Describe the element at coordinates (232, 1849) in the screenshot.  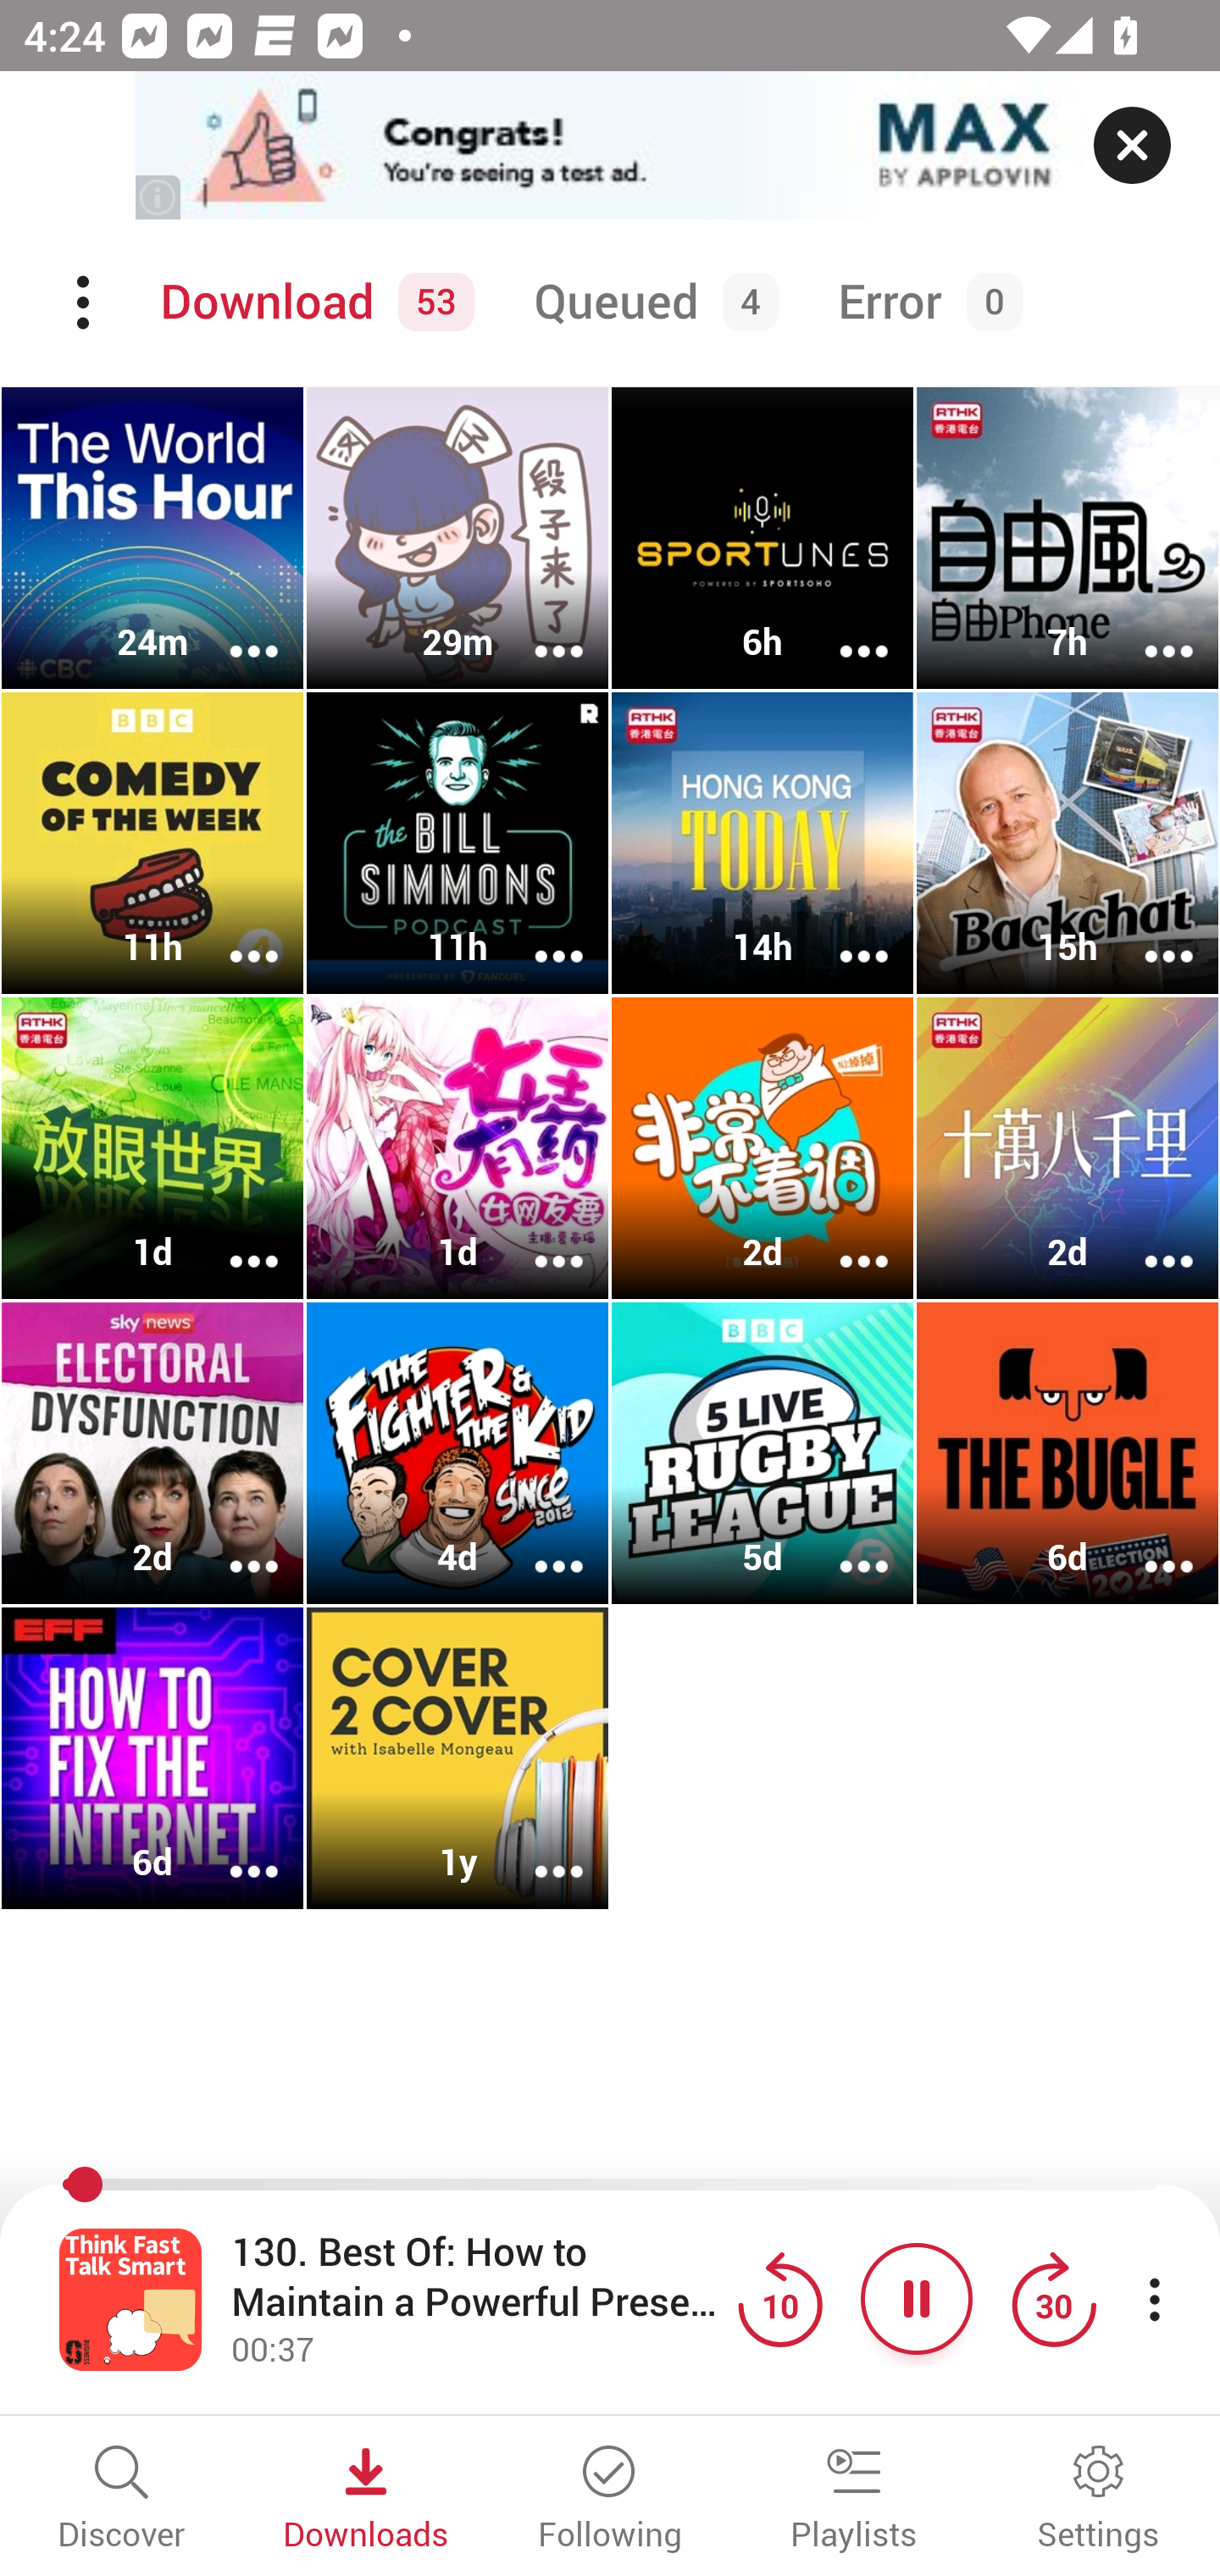
I see `More options` at that location.